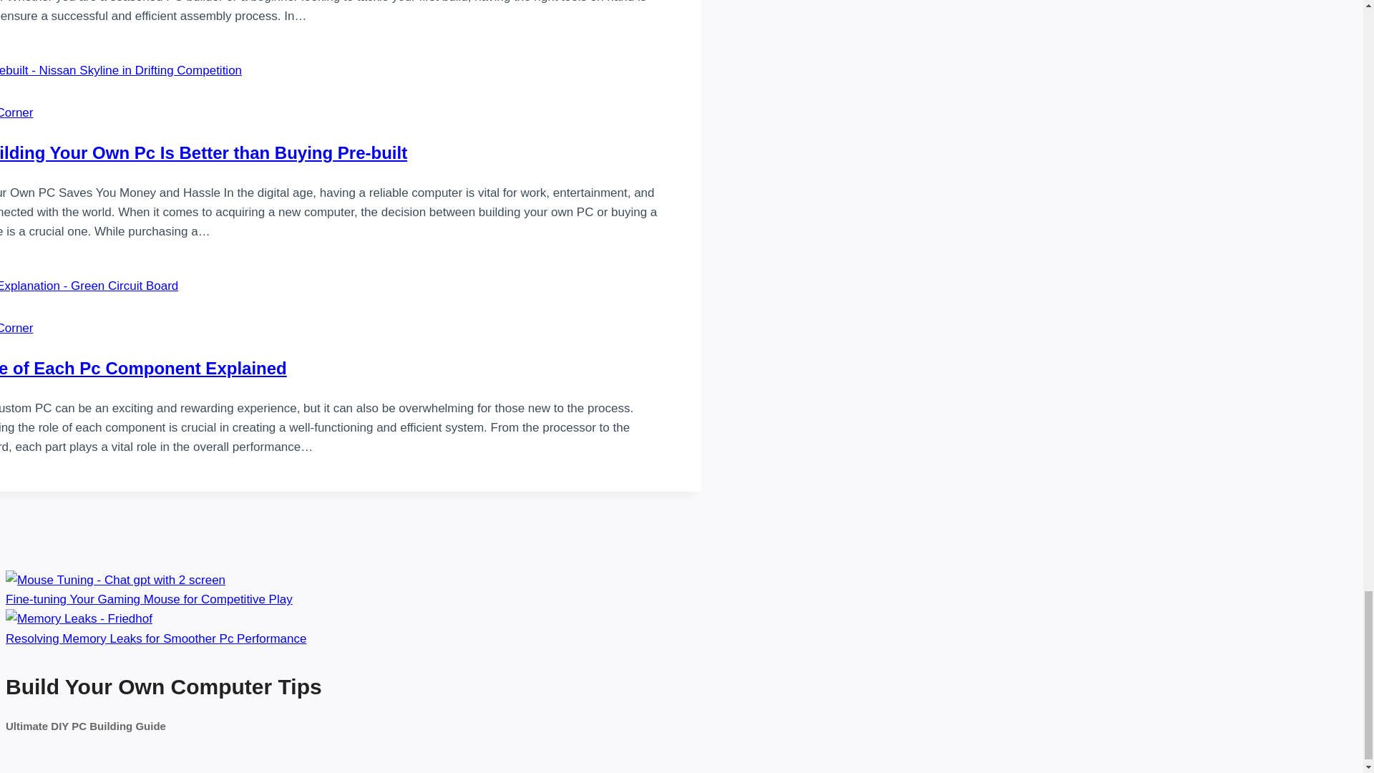 This screenshot has height=773, width=1374. Describe the element at coordinates (143, 368) in the screenshot. I see `The Role of Each Pc Component Explained` at that location.